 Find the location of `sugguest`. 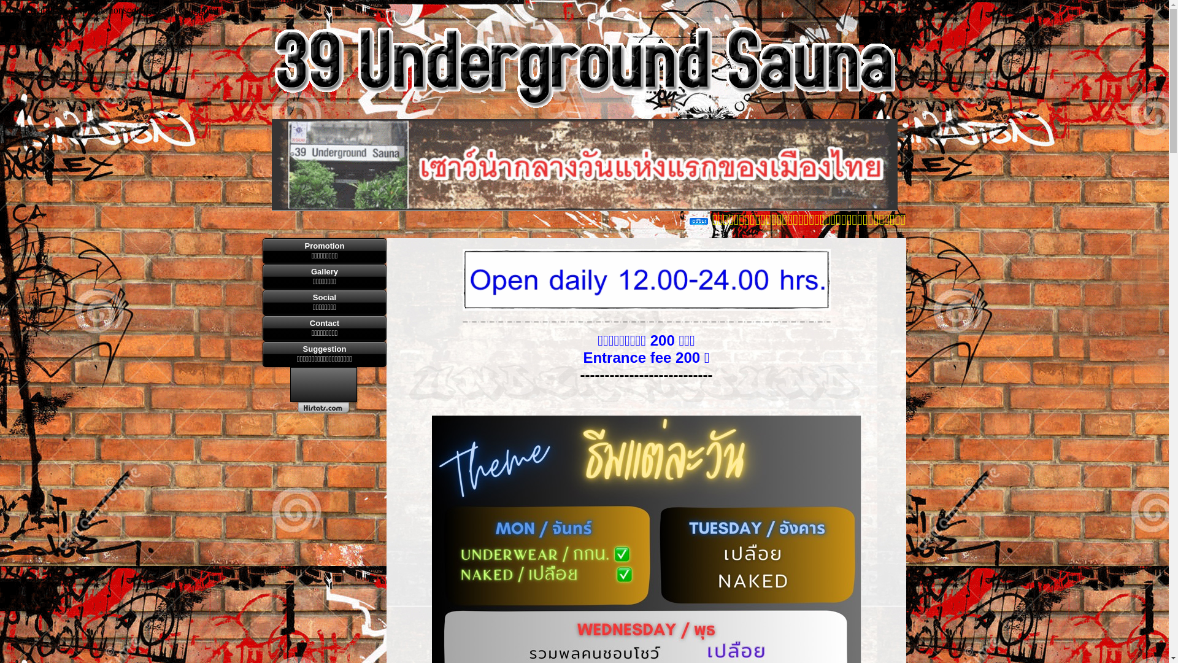

sugguest is located at coordinates (202, 10).